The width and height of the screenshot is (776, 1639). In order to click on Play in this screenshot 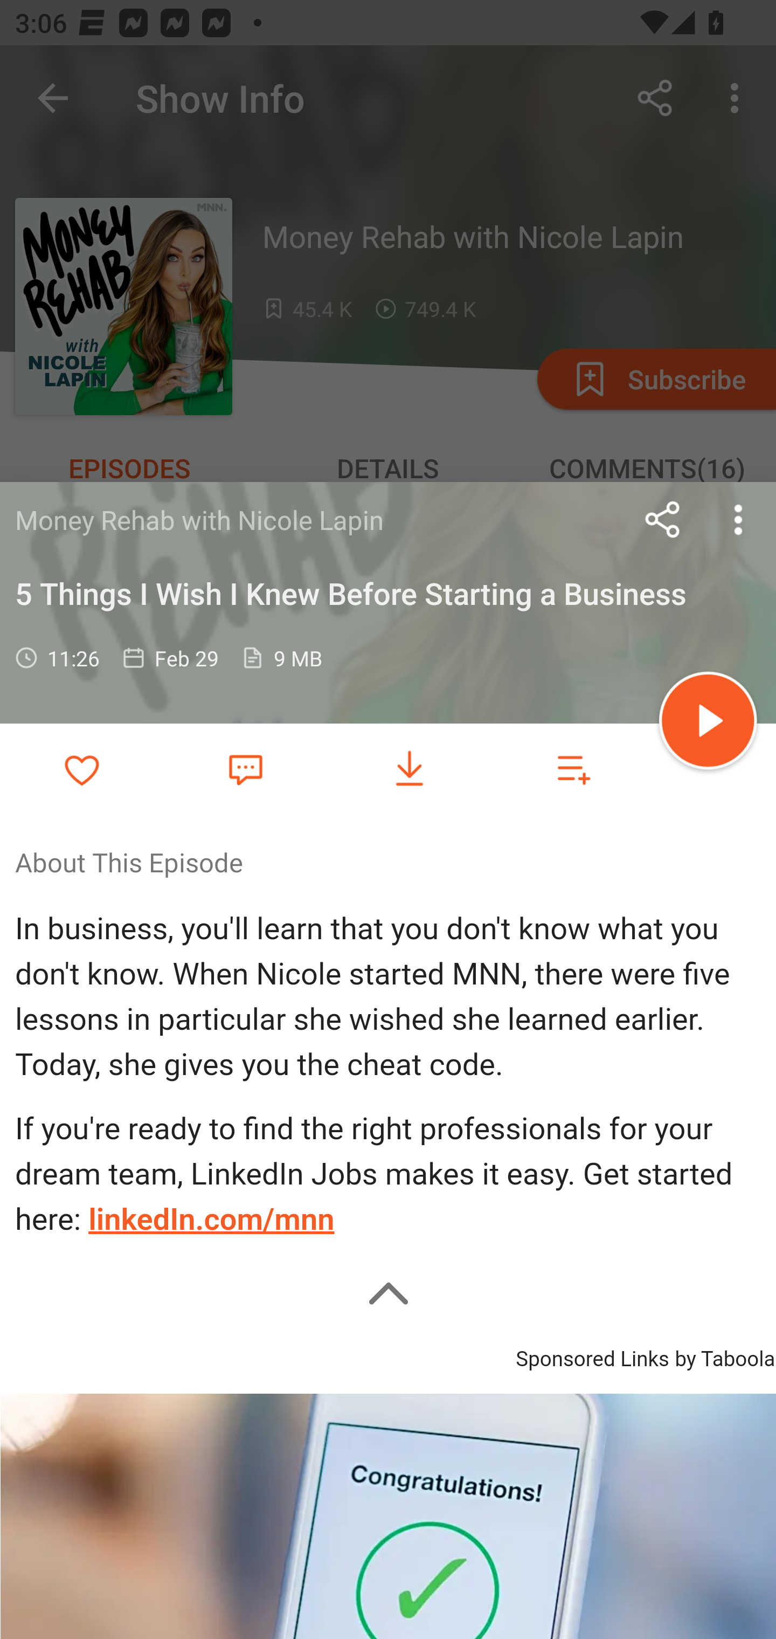, I will do `click(708, 724)`.